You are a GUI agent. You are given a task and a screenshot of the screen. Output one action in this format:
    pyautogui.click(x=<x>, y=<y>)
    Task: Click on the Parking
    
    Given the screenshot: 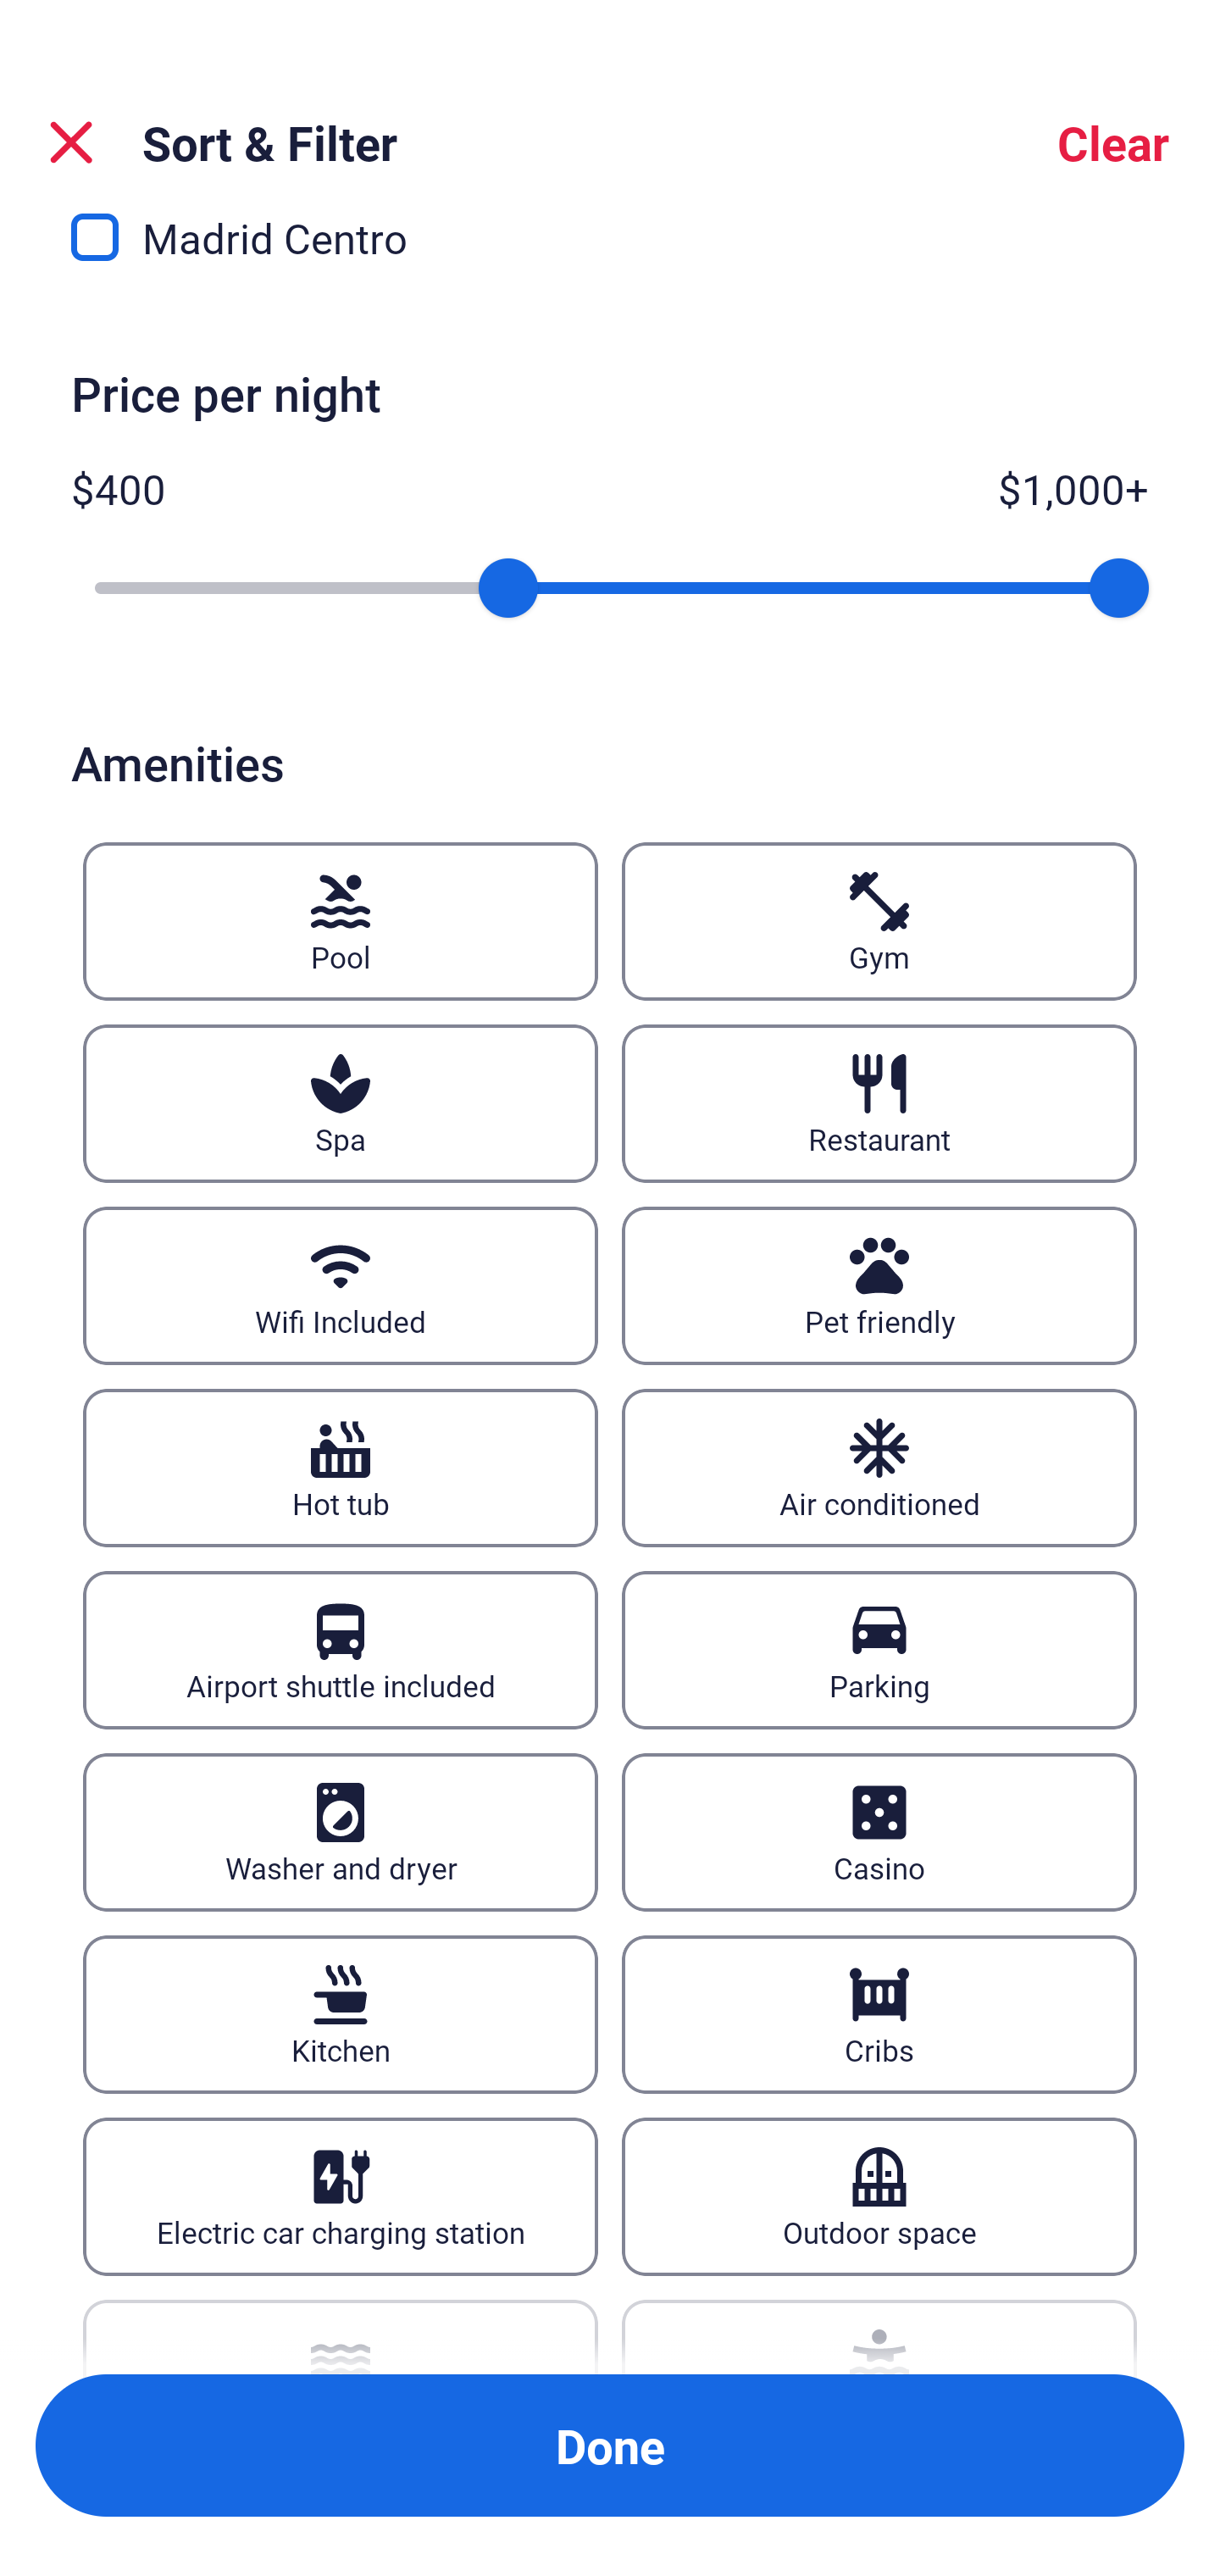 What is the action you would take?
    pyautogui.click(x=879, y=1649)
    